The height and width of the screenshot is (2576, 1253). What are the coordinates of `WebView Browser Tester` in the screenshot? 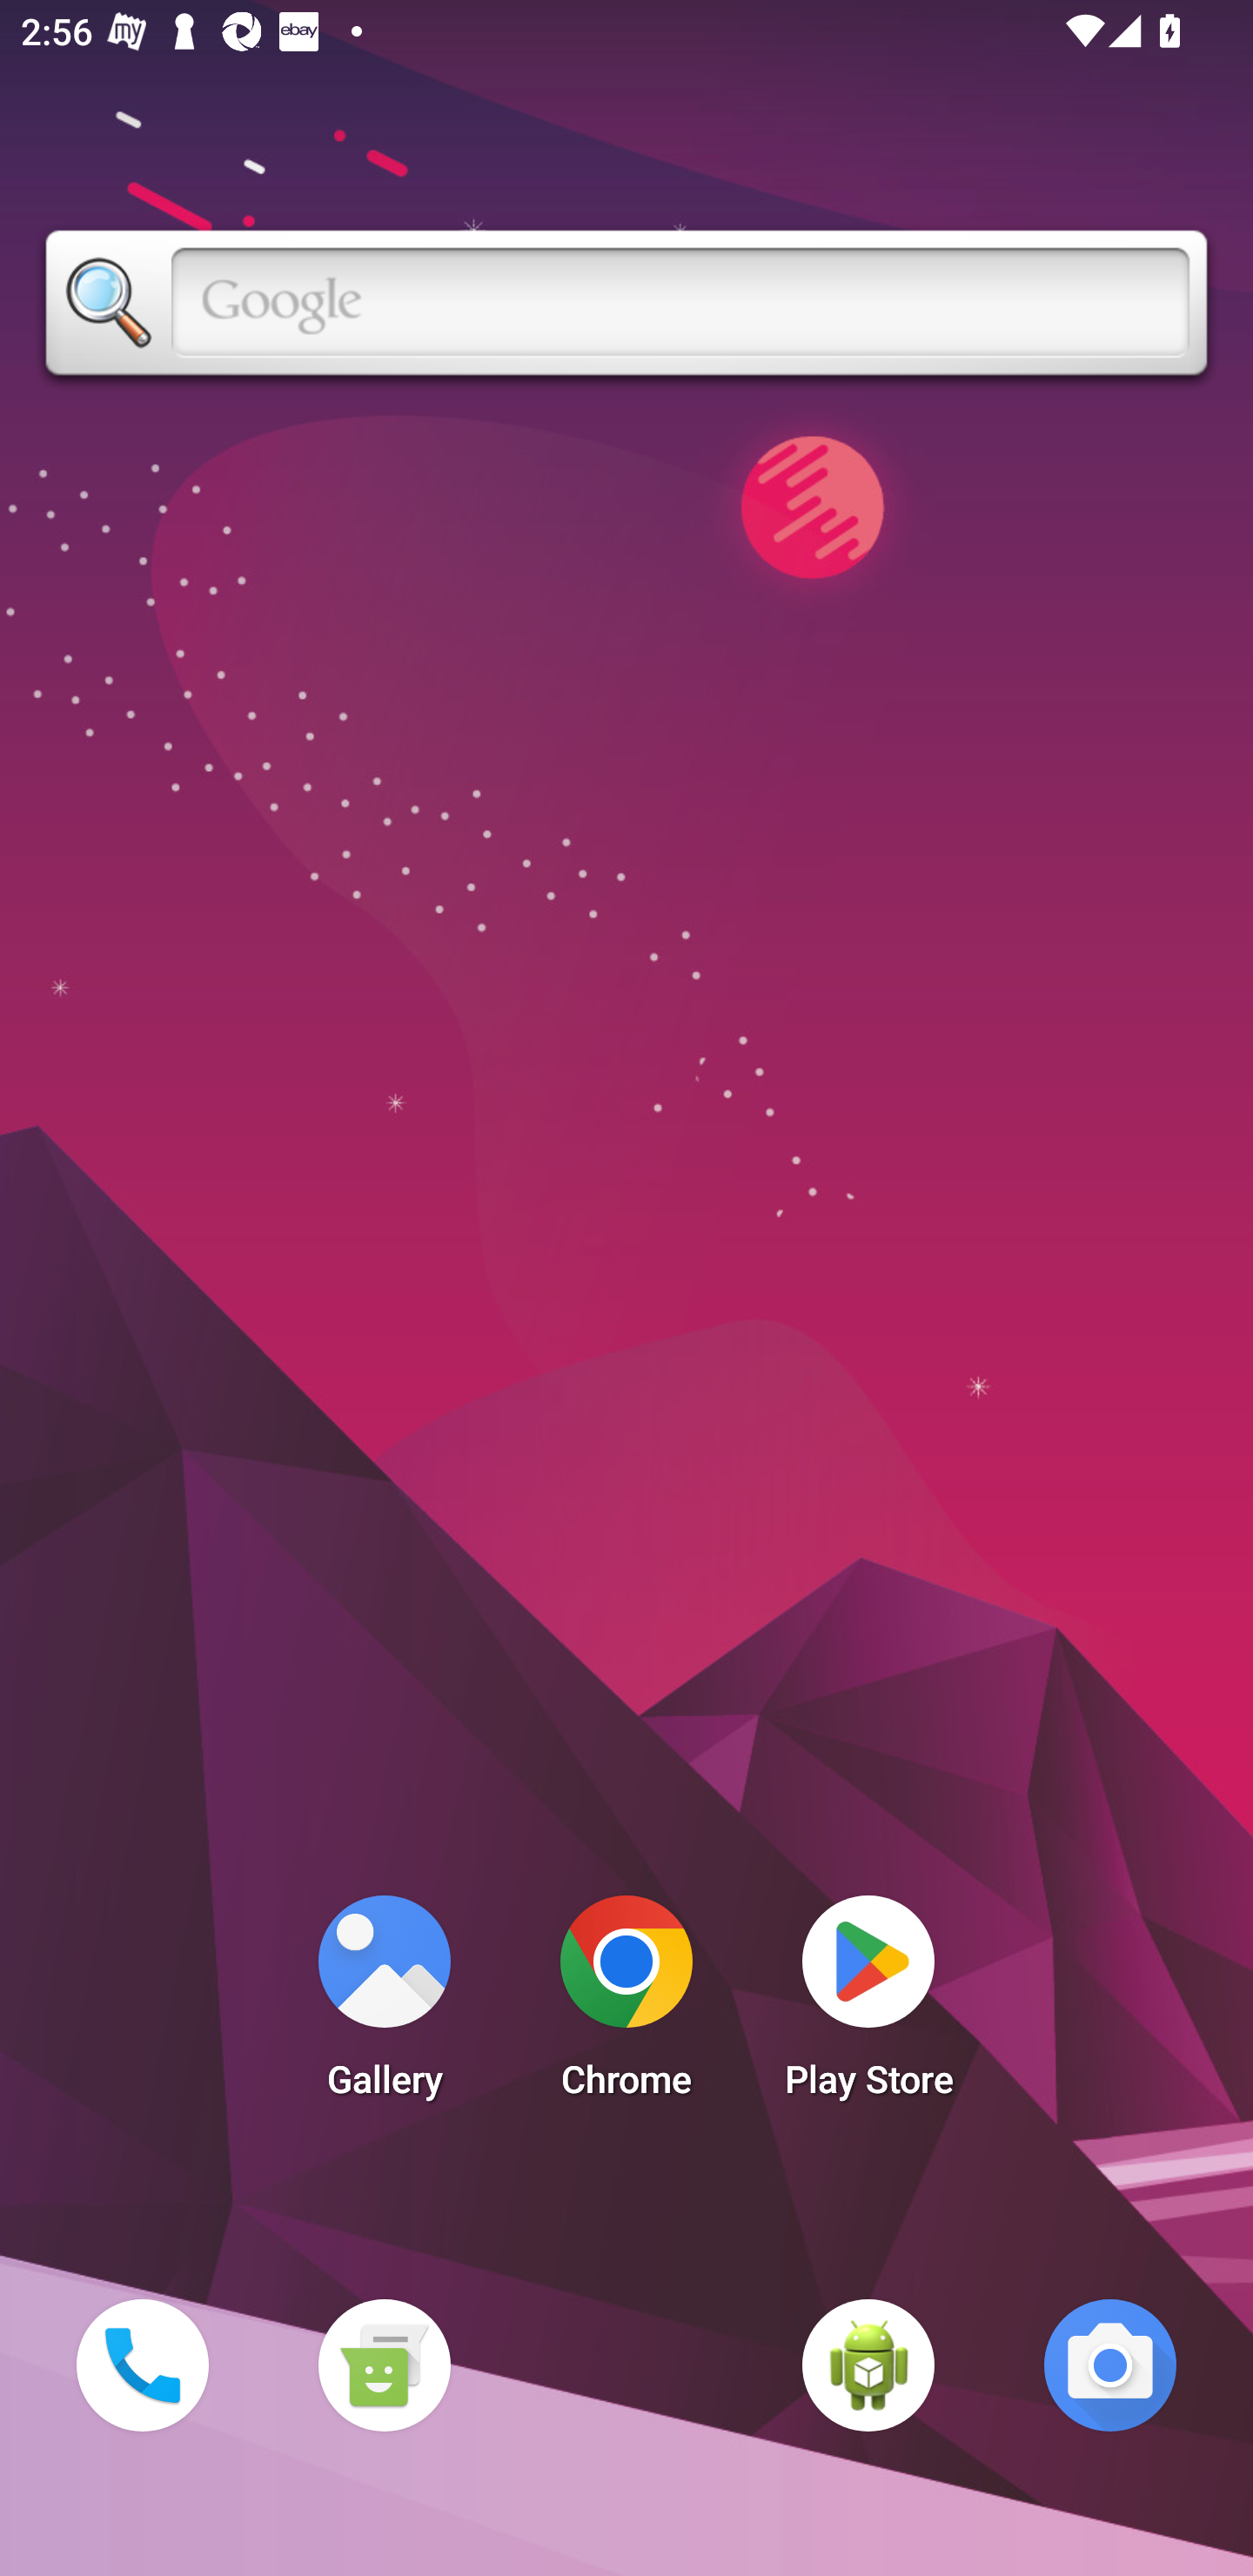 It's located at (868, 2365).